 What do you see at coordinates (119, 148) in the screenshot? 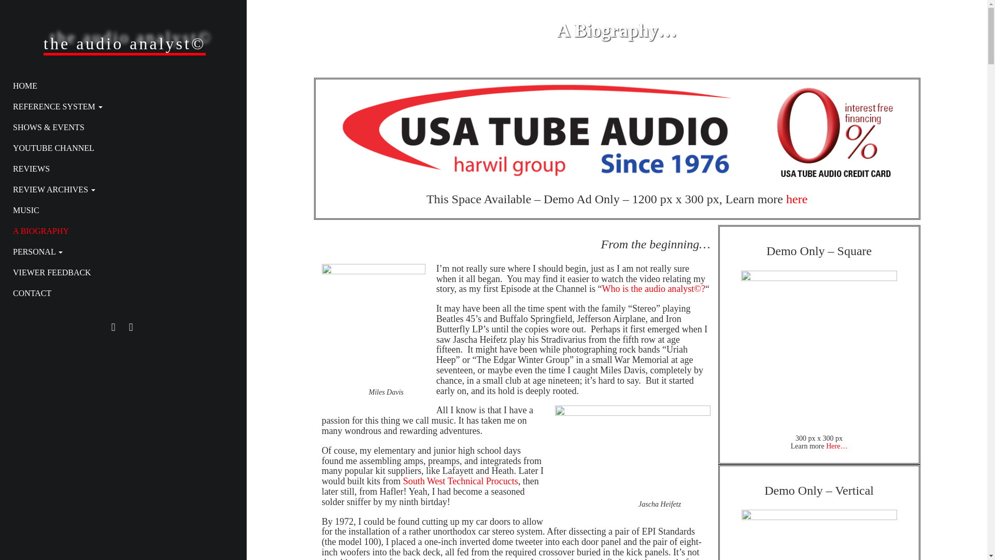
I see `YOUTUBE CHANNEL` at bounding box center [119, 148].